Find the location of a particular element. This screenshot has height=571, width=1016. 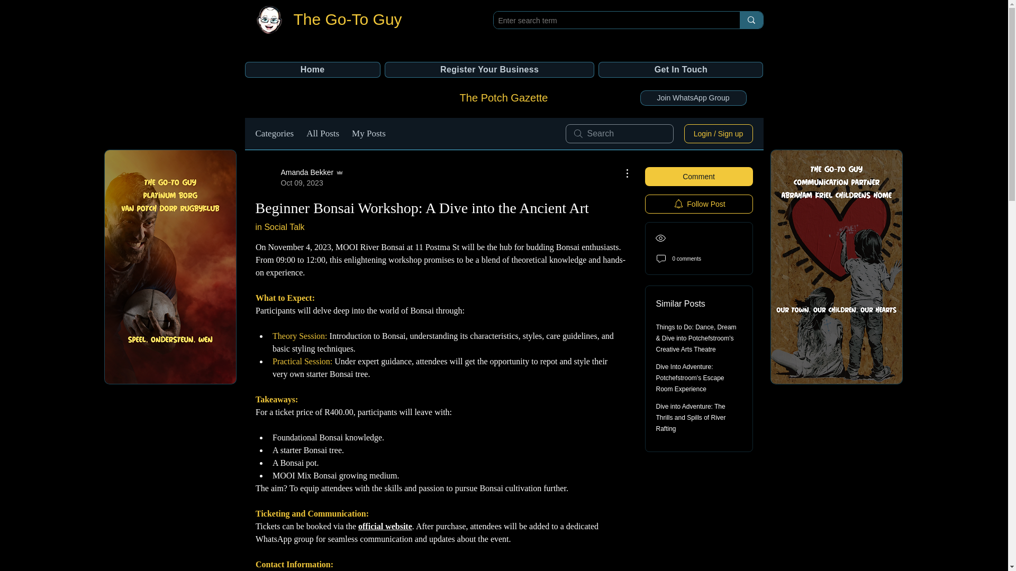

Follow Post is located at coordinates (698, 177).